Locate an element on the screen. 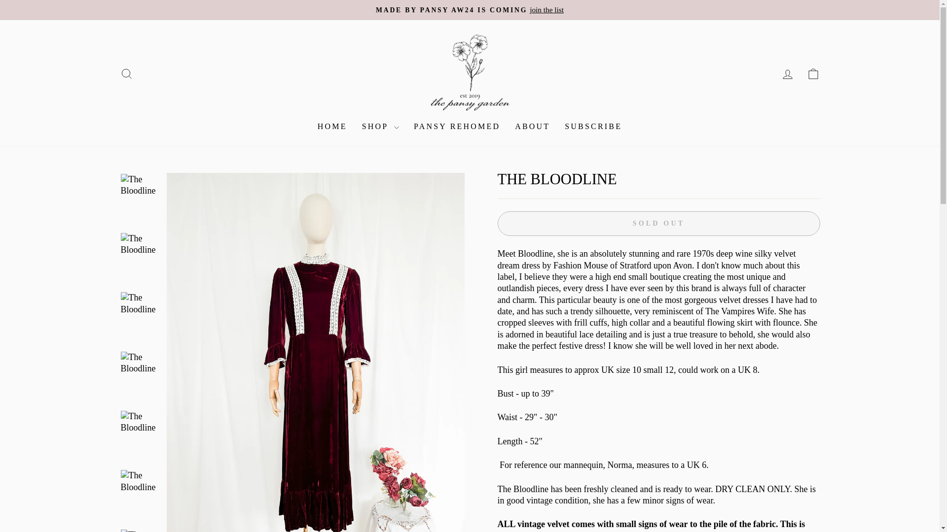 Image resolution: width=947 pixels, height=532 pixels. ICON-BAG-MINIMAL is located at coordinates (457, 127).